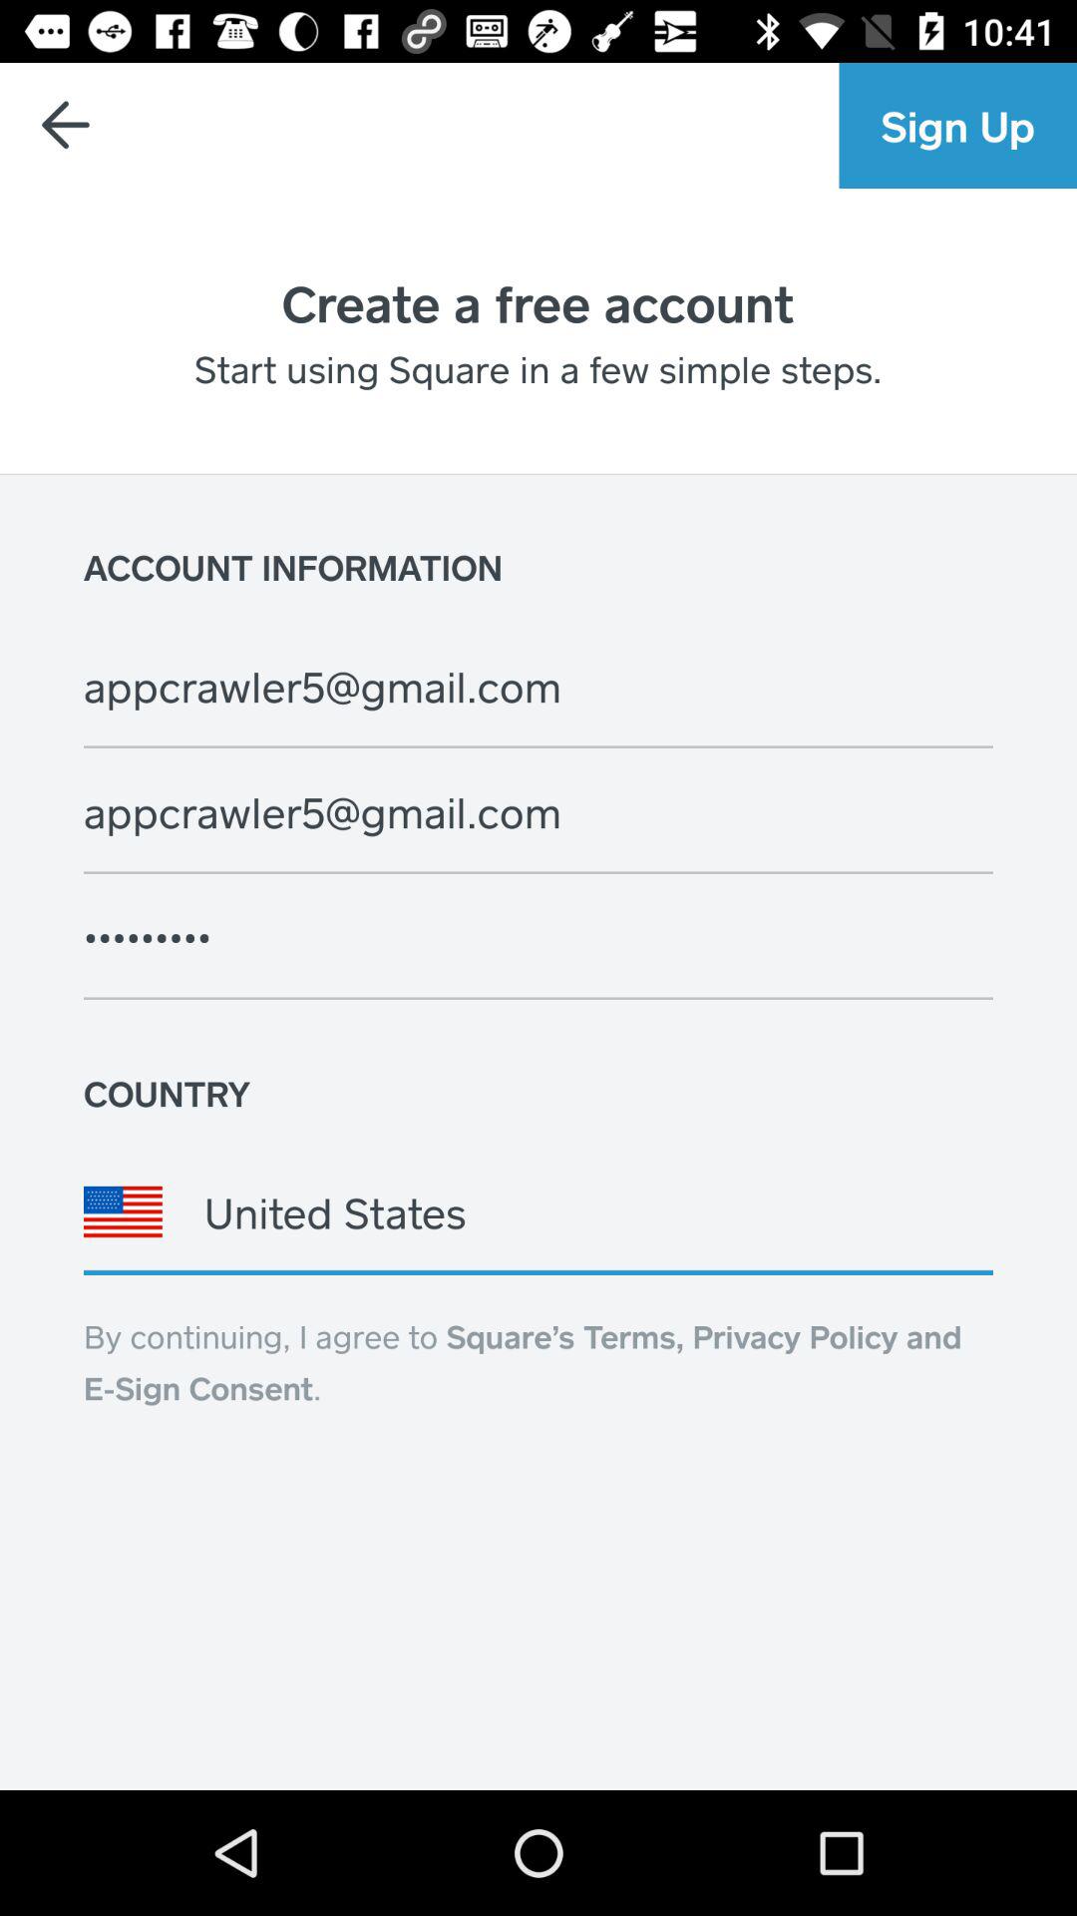  What do you see at coordinates (957, 126) in the screenshot?
I see `open the sign up item` at bounding box center [957, 126].